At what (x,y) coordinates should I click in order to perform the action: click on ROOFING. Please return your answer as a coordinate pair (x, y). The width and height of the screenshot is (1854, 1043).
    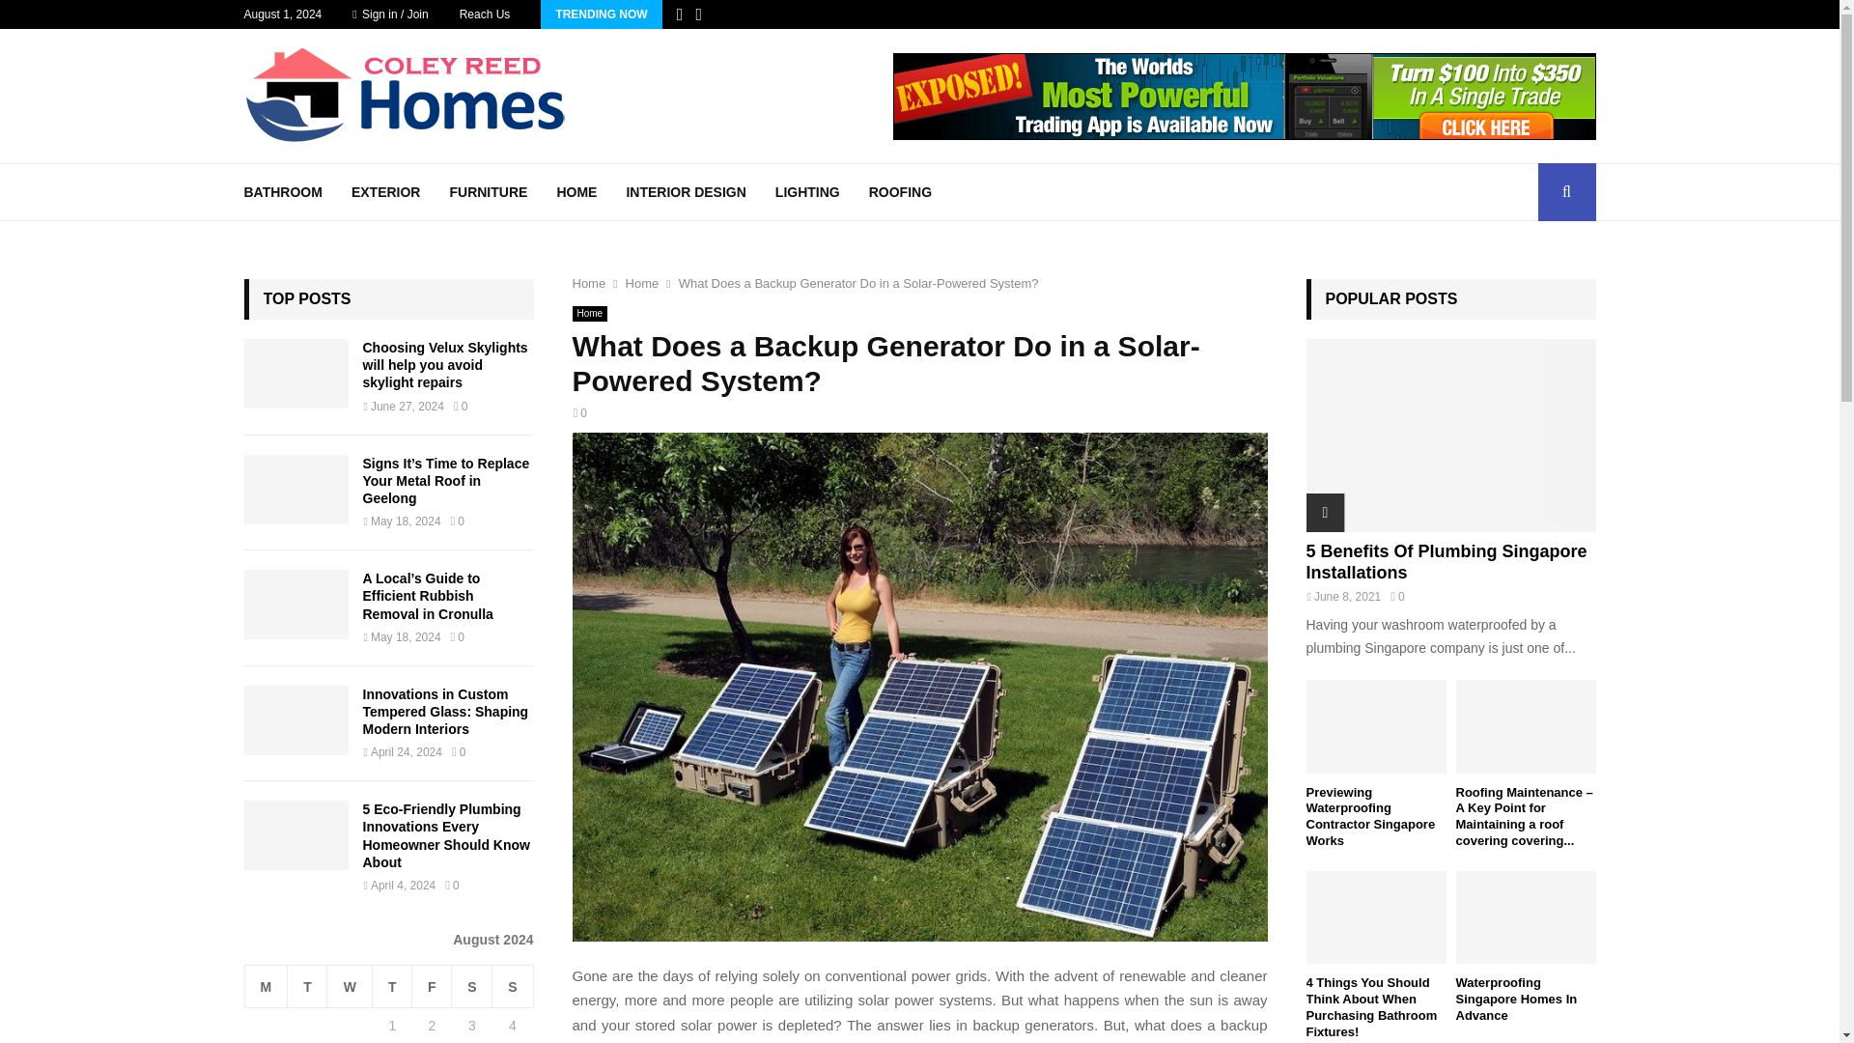
    Looking at the image, I should click on (900, 191).